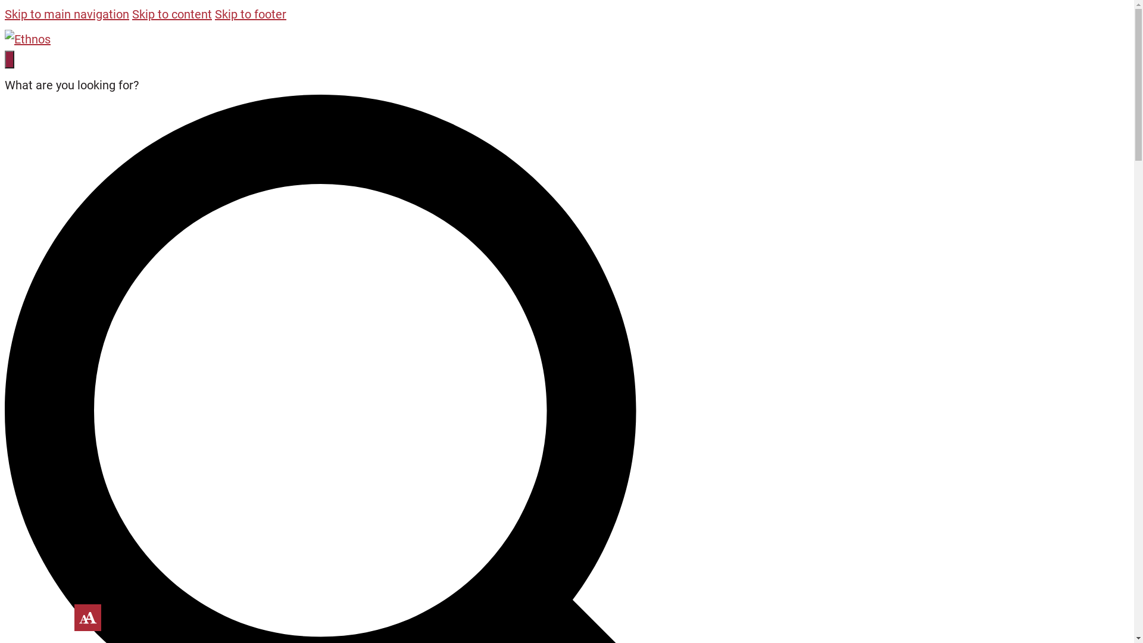 The image size is (1143, 643). Describe the element at coordinates (67, 14) in the screenshot. I see `Skip to main navigation` at that location.